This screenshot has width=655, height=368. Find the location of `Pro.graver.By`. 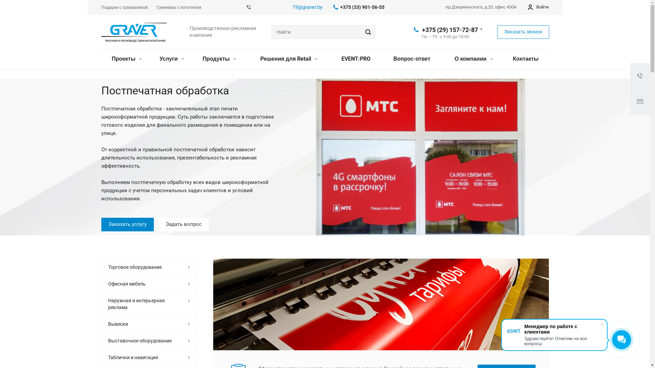

Pro.graver.By is located at coordinates (134, 33).